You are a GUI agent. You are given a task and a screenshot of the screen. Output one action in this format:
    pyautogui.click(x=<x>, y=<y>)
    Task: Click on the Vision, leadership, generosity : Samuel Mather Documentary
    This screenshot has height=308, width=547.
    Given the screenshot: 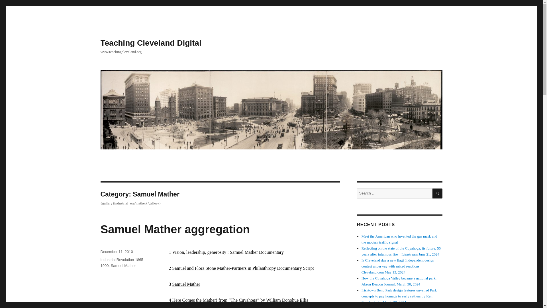 What is the action you would take?
    pyautogui.click(x=228, y=252)
    